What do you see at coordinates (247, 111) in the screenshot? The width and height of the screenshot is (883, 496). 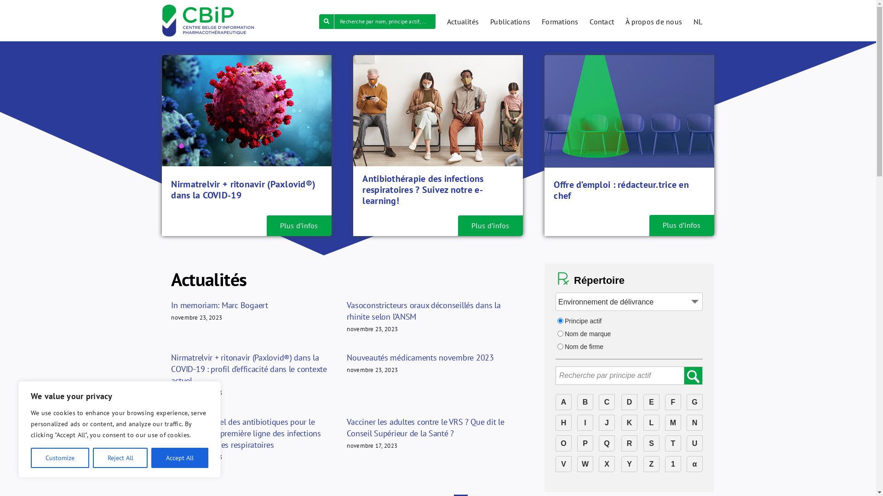 I see `COVID` at bounding box center [247, 111].